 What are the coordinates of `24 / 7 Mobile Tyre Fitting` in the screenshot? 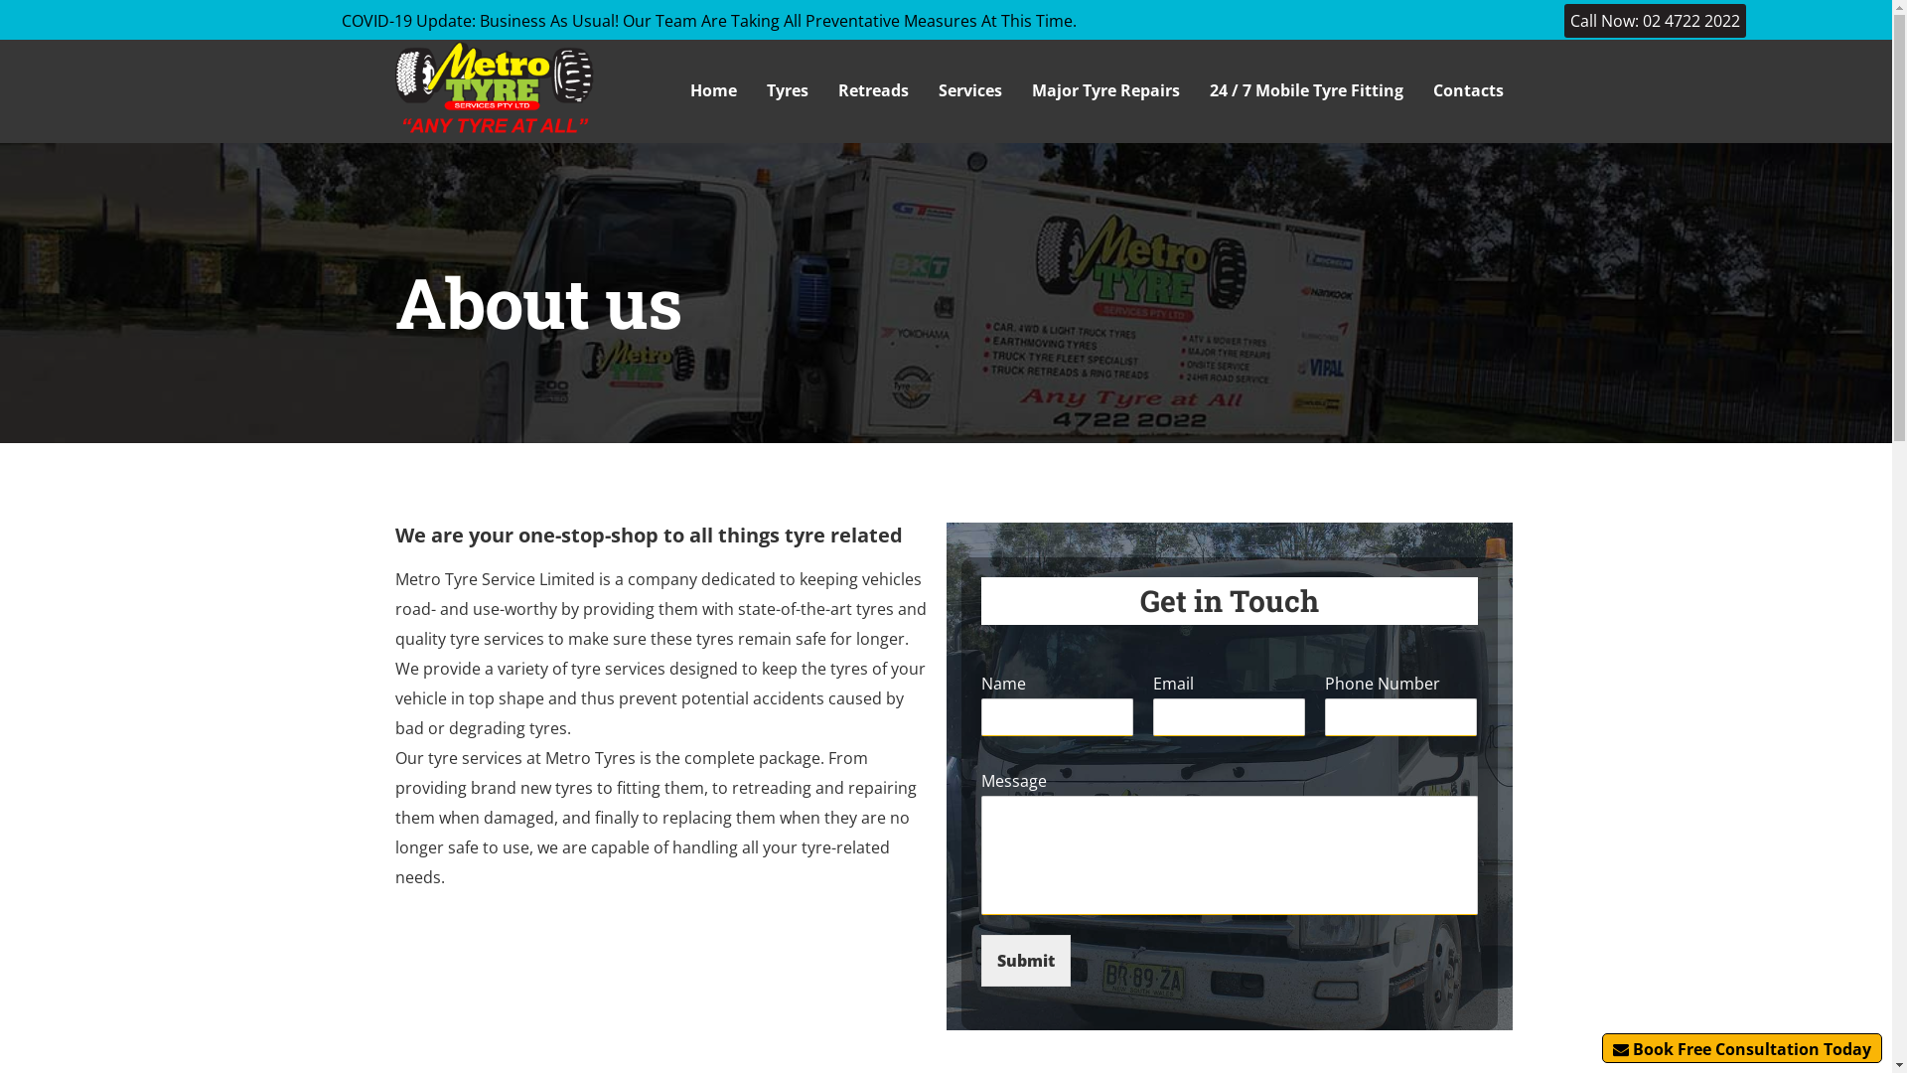 It's located at (1305, 90).